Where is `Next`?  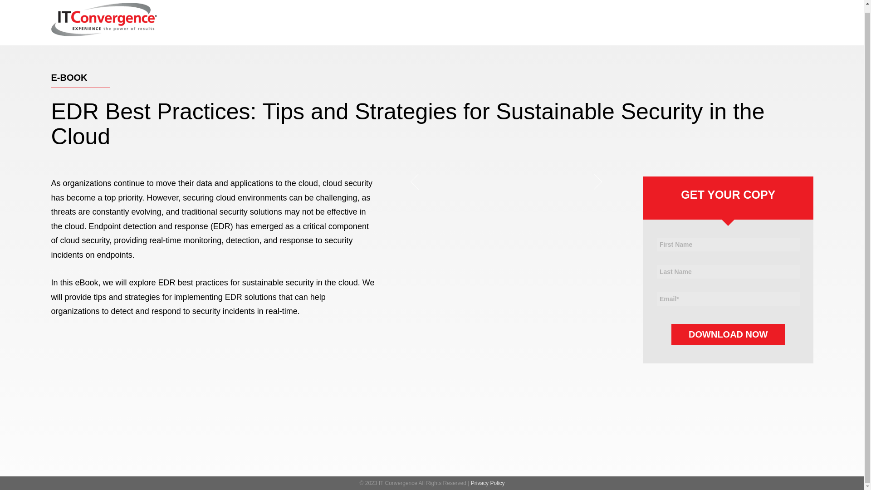 Next is located at coordinates (593, 181).